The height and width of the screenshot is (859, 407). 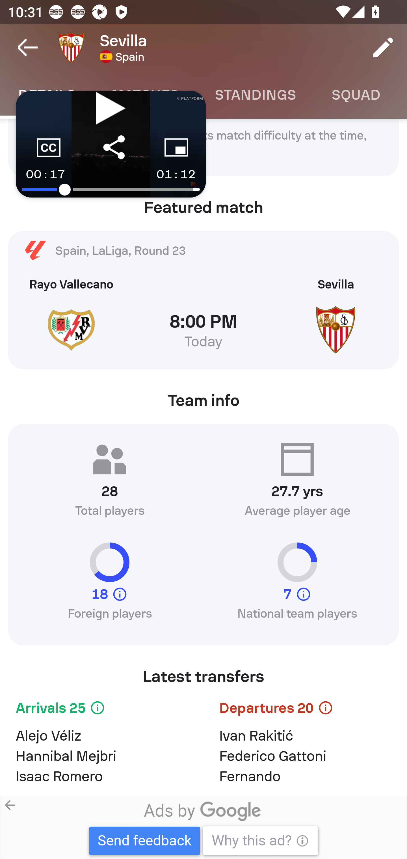 I want to click on Squad SQUAD, so click(x=356, y=95).